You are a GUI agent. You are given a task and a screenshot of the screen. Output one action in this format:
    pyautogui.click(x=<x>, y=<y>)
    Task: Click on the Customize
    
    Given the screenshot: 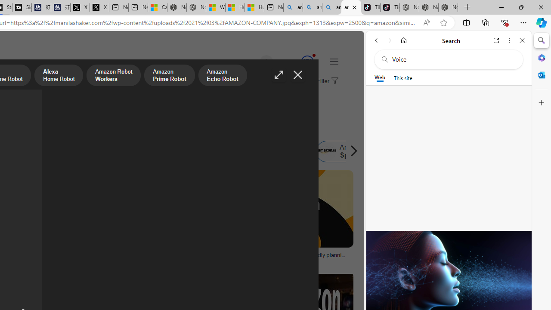 What is the action you would take?
    pyautogui.click(x=542, y=103)
    